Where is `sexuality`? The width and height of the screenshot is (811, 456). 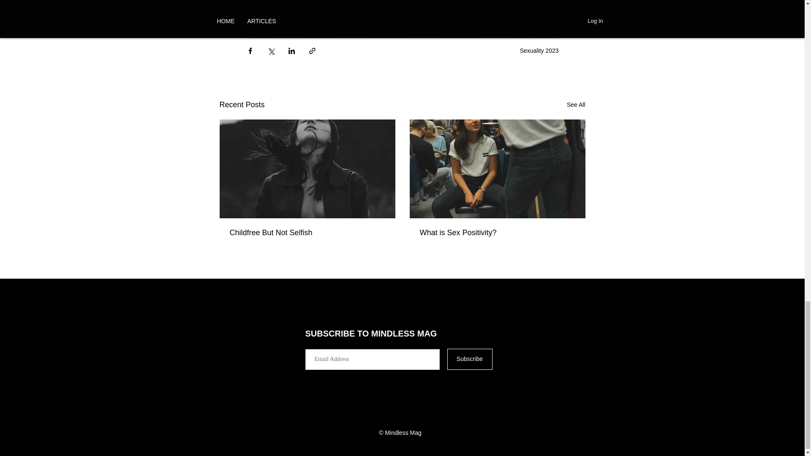
sexuality is located at coordinates (263, 4).